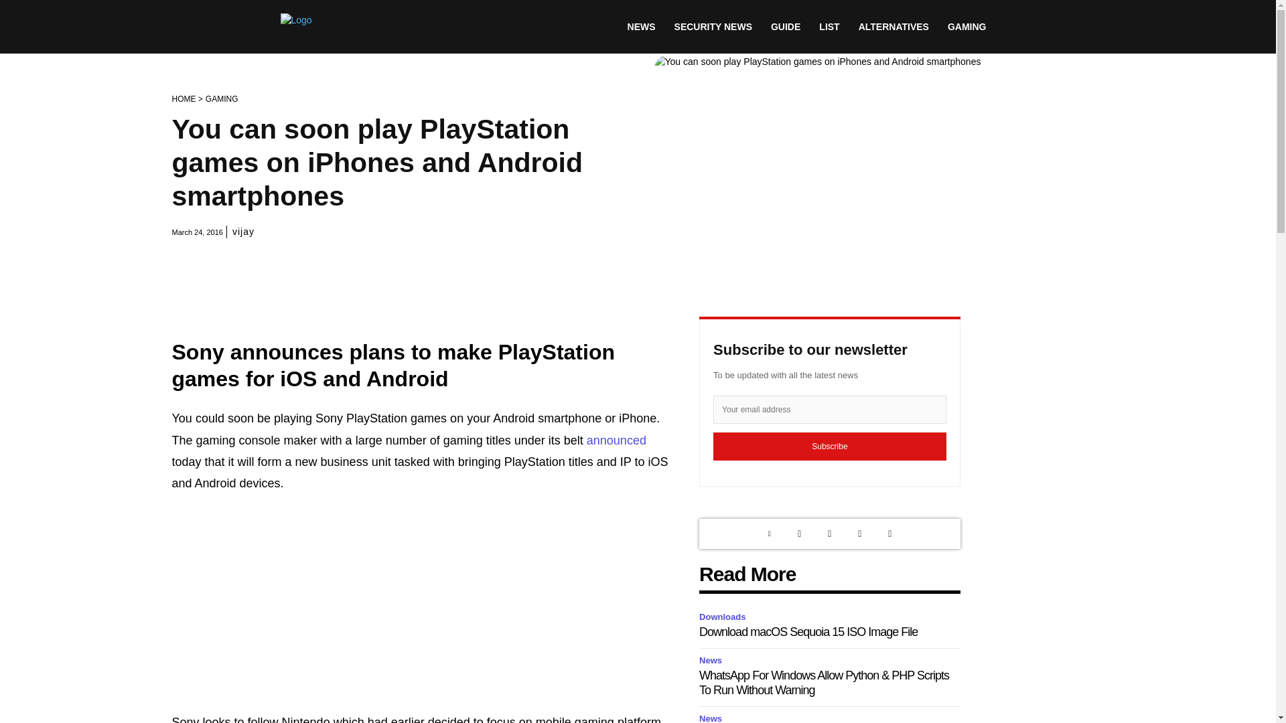 The image size is (1286, 723). Describe the element at coordinates (713, 661) in the screenshot. I see `News` at that location.